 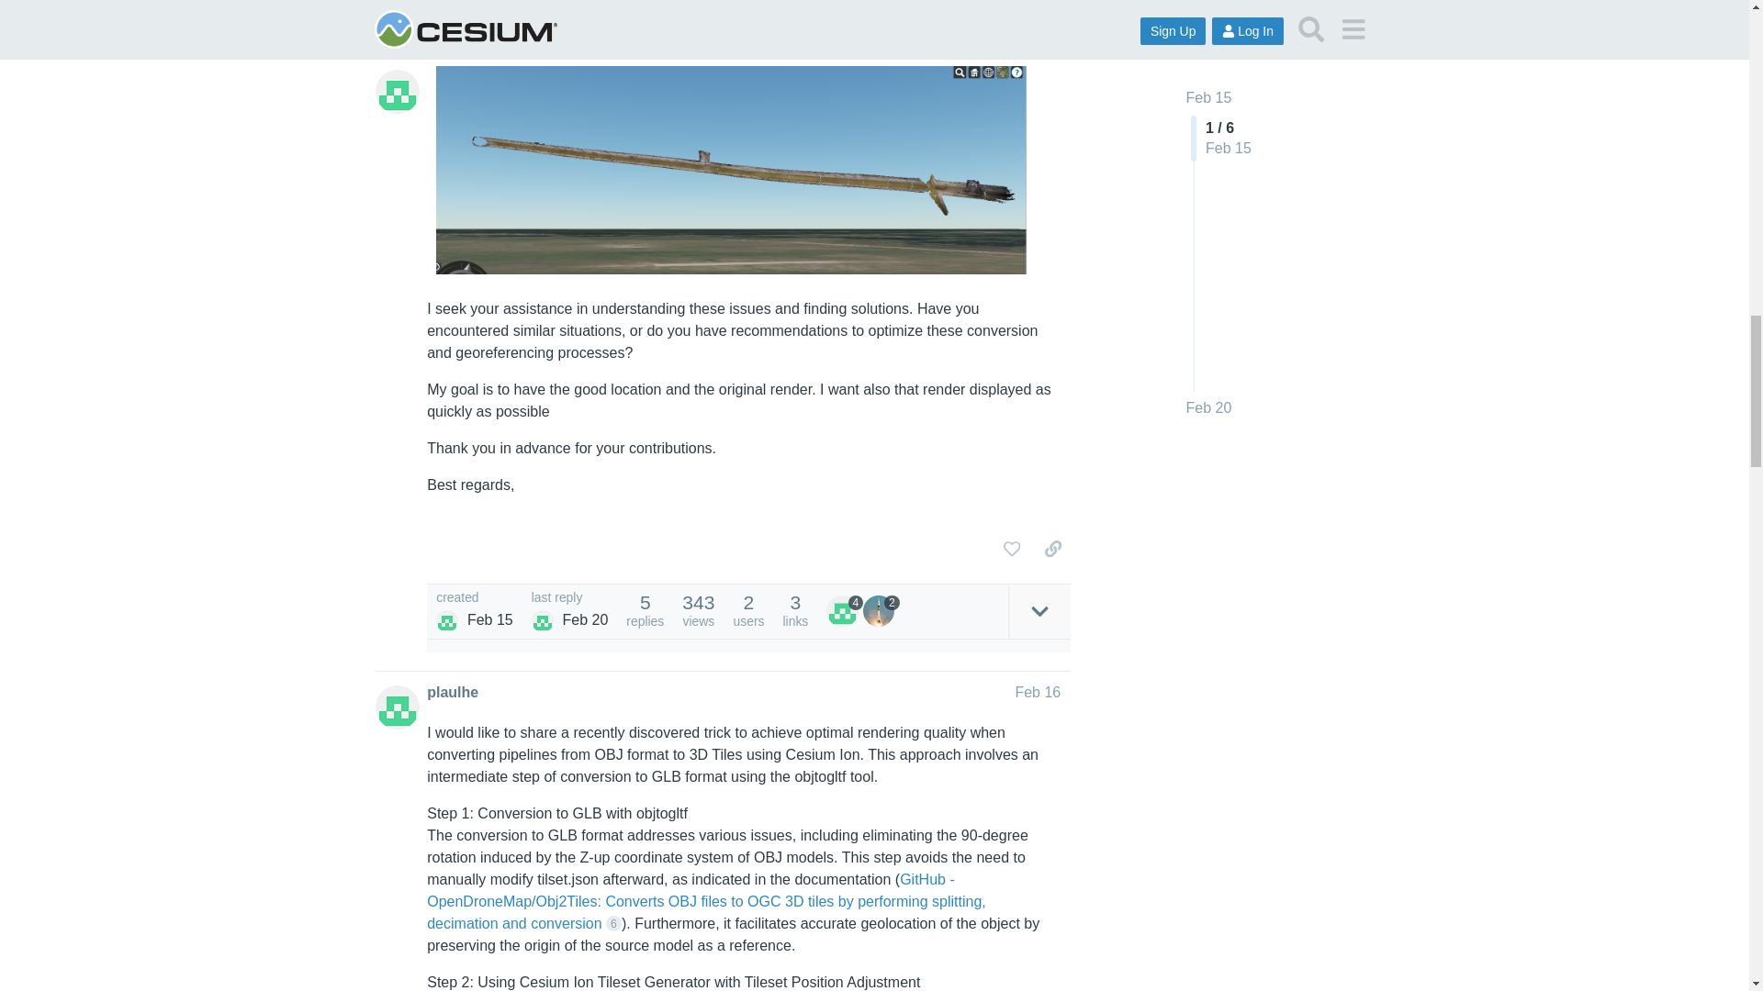 I want to click on plaulhe, so click(x=452, y=692).